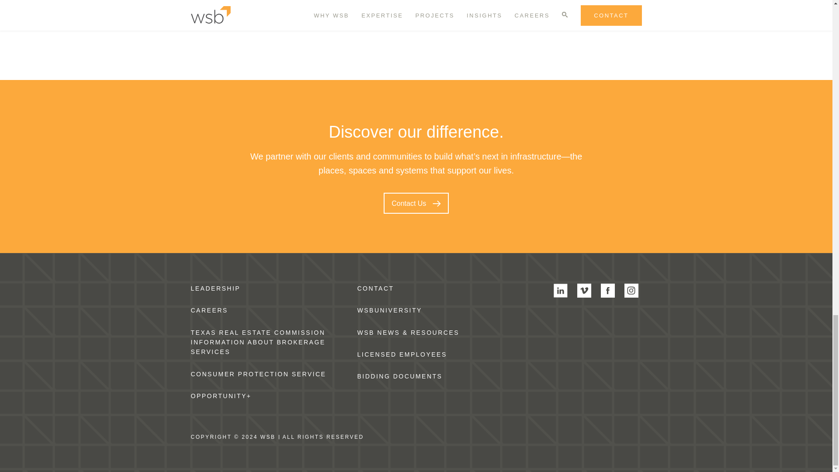  Describe the element at coordinates (389, 310) in the screenshot. I see `WSBUNIVERSITY` at that location.